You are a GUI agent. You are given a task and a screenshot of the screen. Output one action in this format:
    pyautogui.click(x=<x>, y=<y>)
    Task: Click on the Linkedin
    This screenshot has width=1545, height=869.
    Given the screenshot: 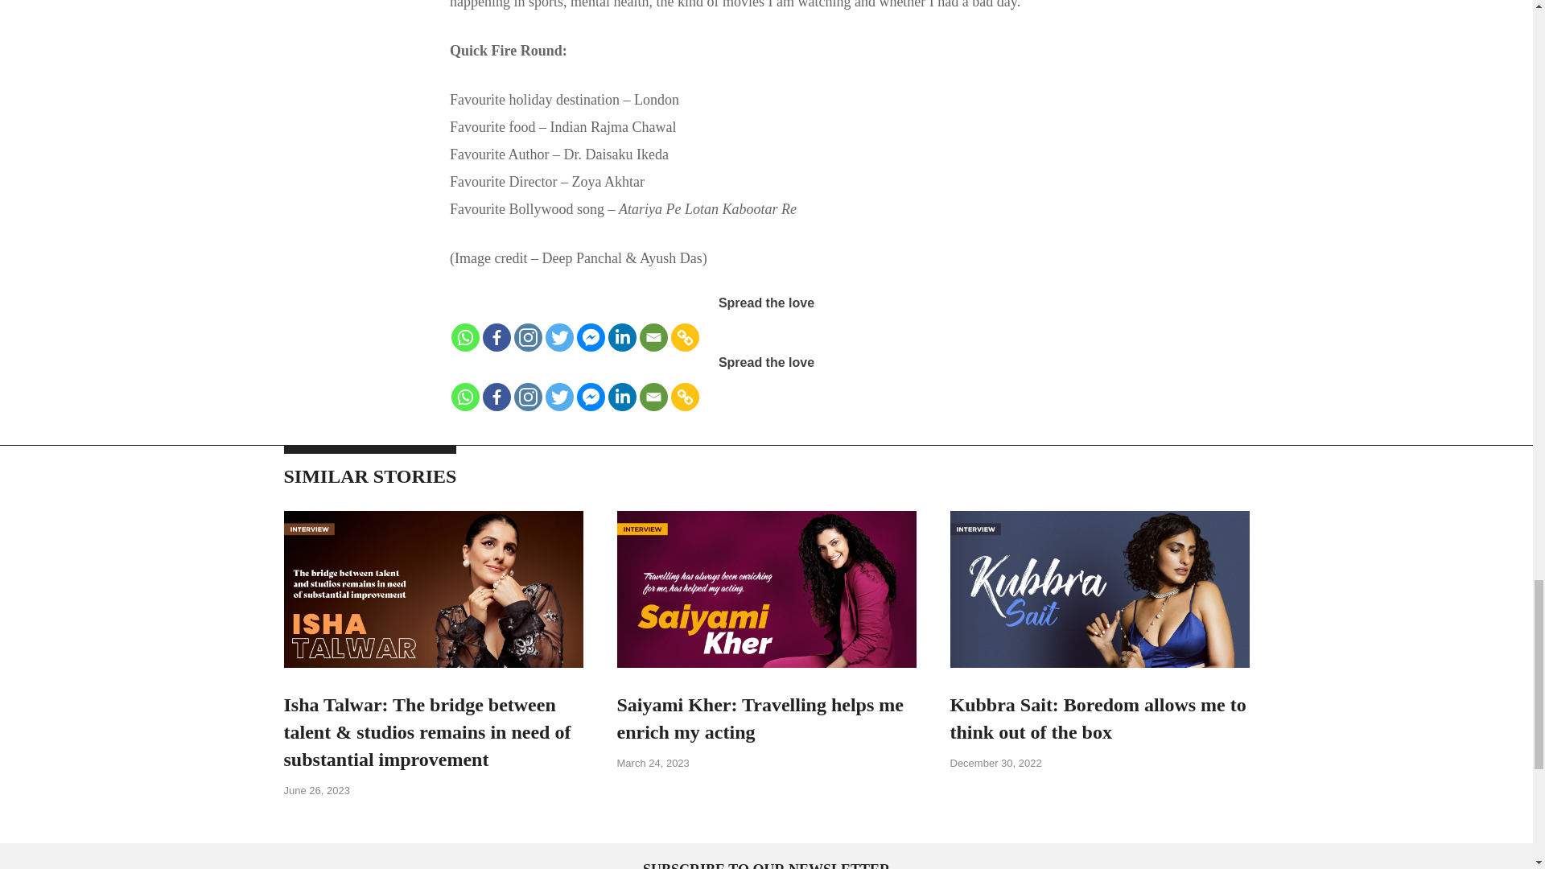 What is the action you would take?
    pyautogui.click(x=623, y=397)
    